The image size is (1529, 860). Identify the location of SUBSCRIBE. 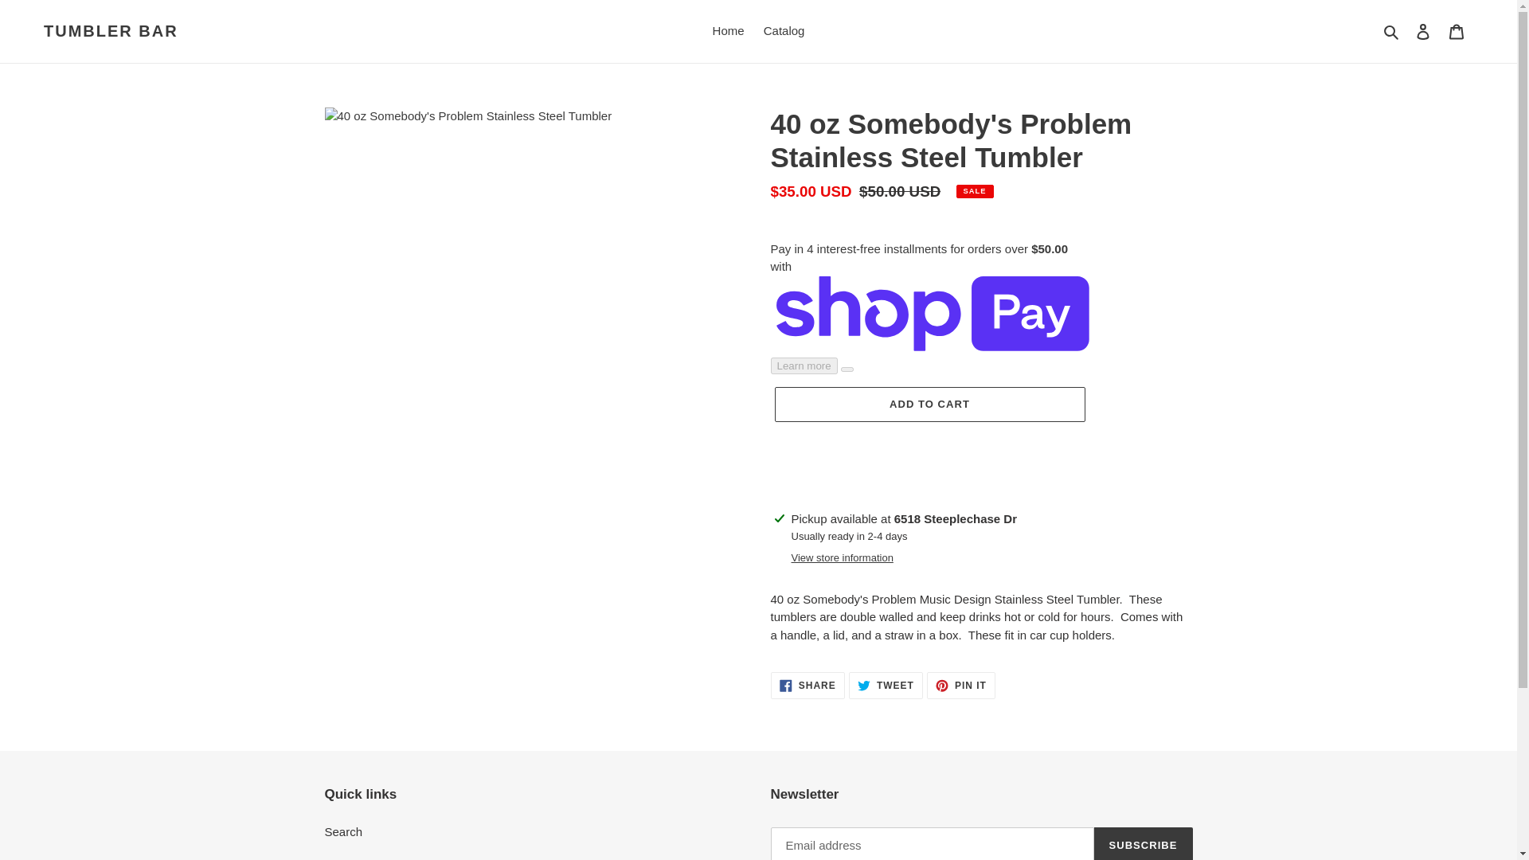
(1144, 843).